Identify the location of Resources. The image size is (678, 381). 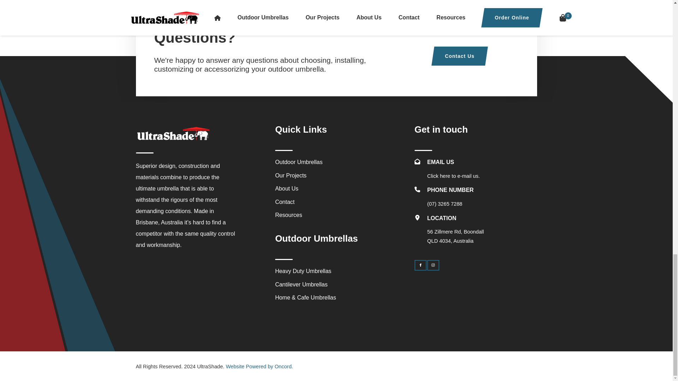
(288, 214).